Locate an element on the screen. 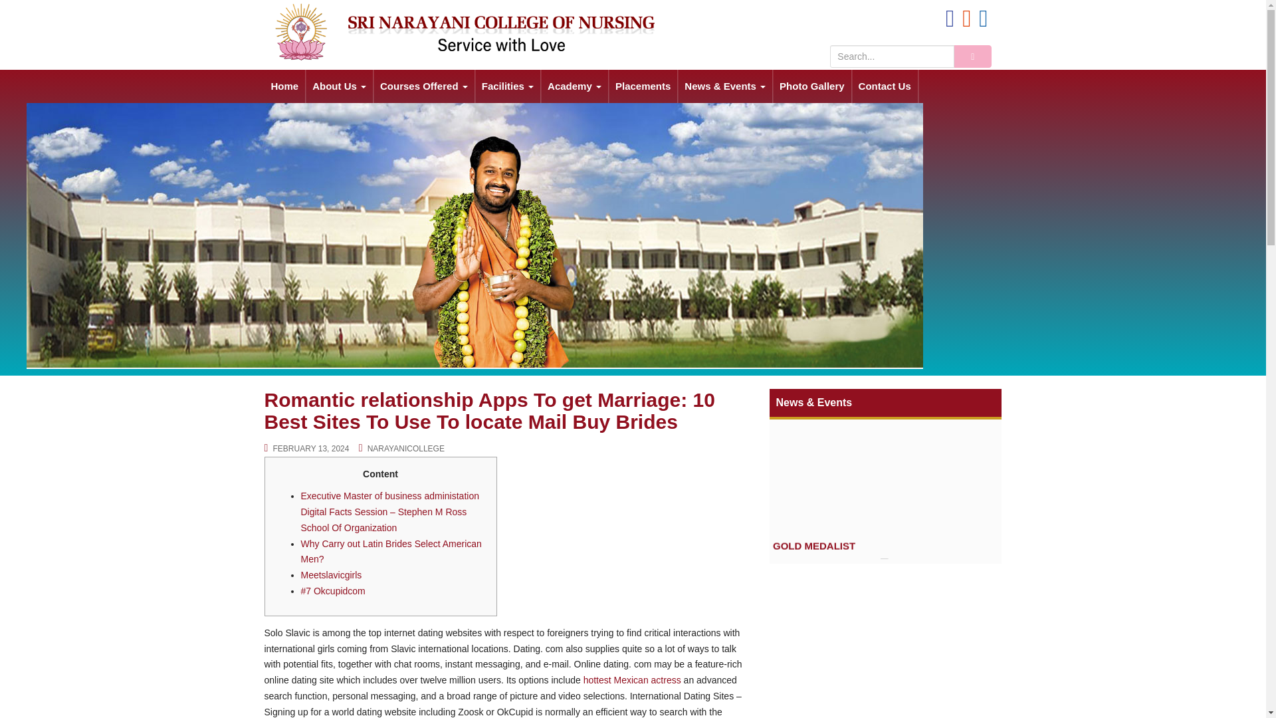 The height and width of the screenshot is (718, 1276). Academy is located at coordinates (574, 86).